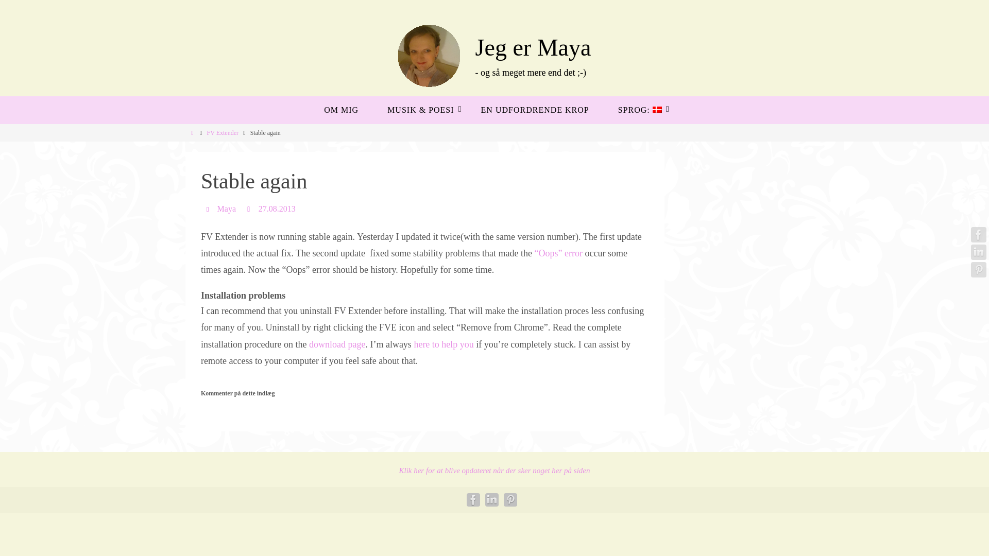  I want to click on Date, so click(249, 208).